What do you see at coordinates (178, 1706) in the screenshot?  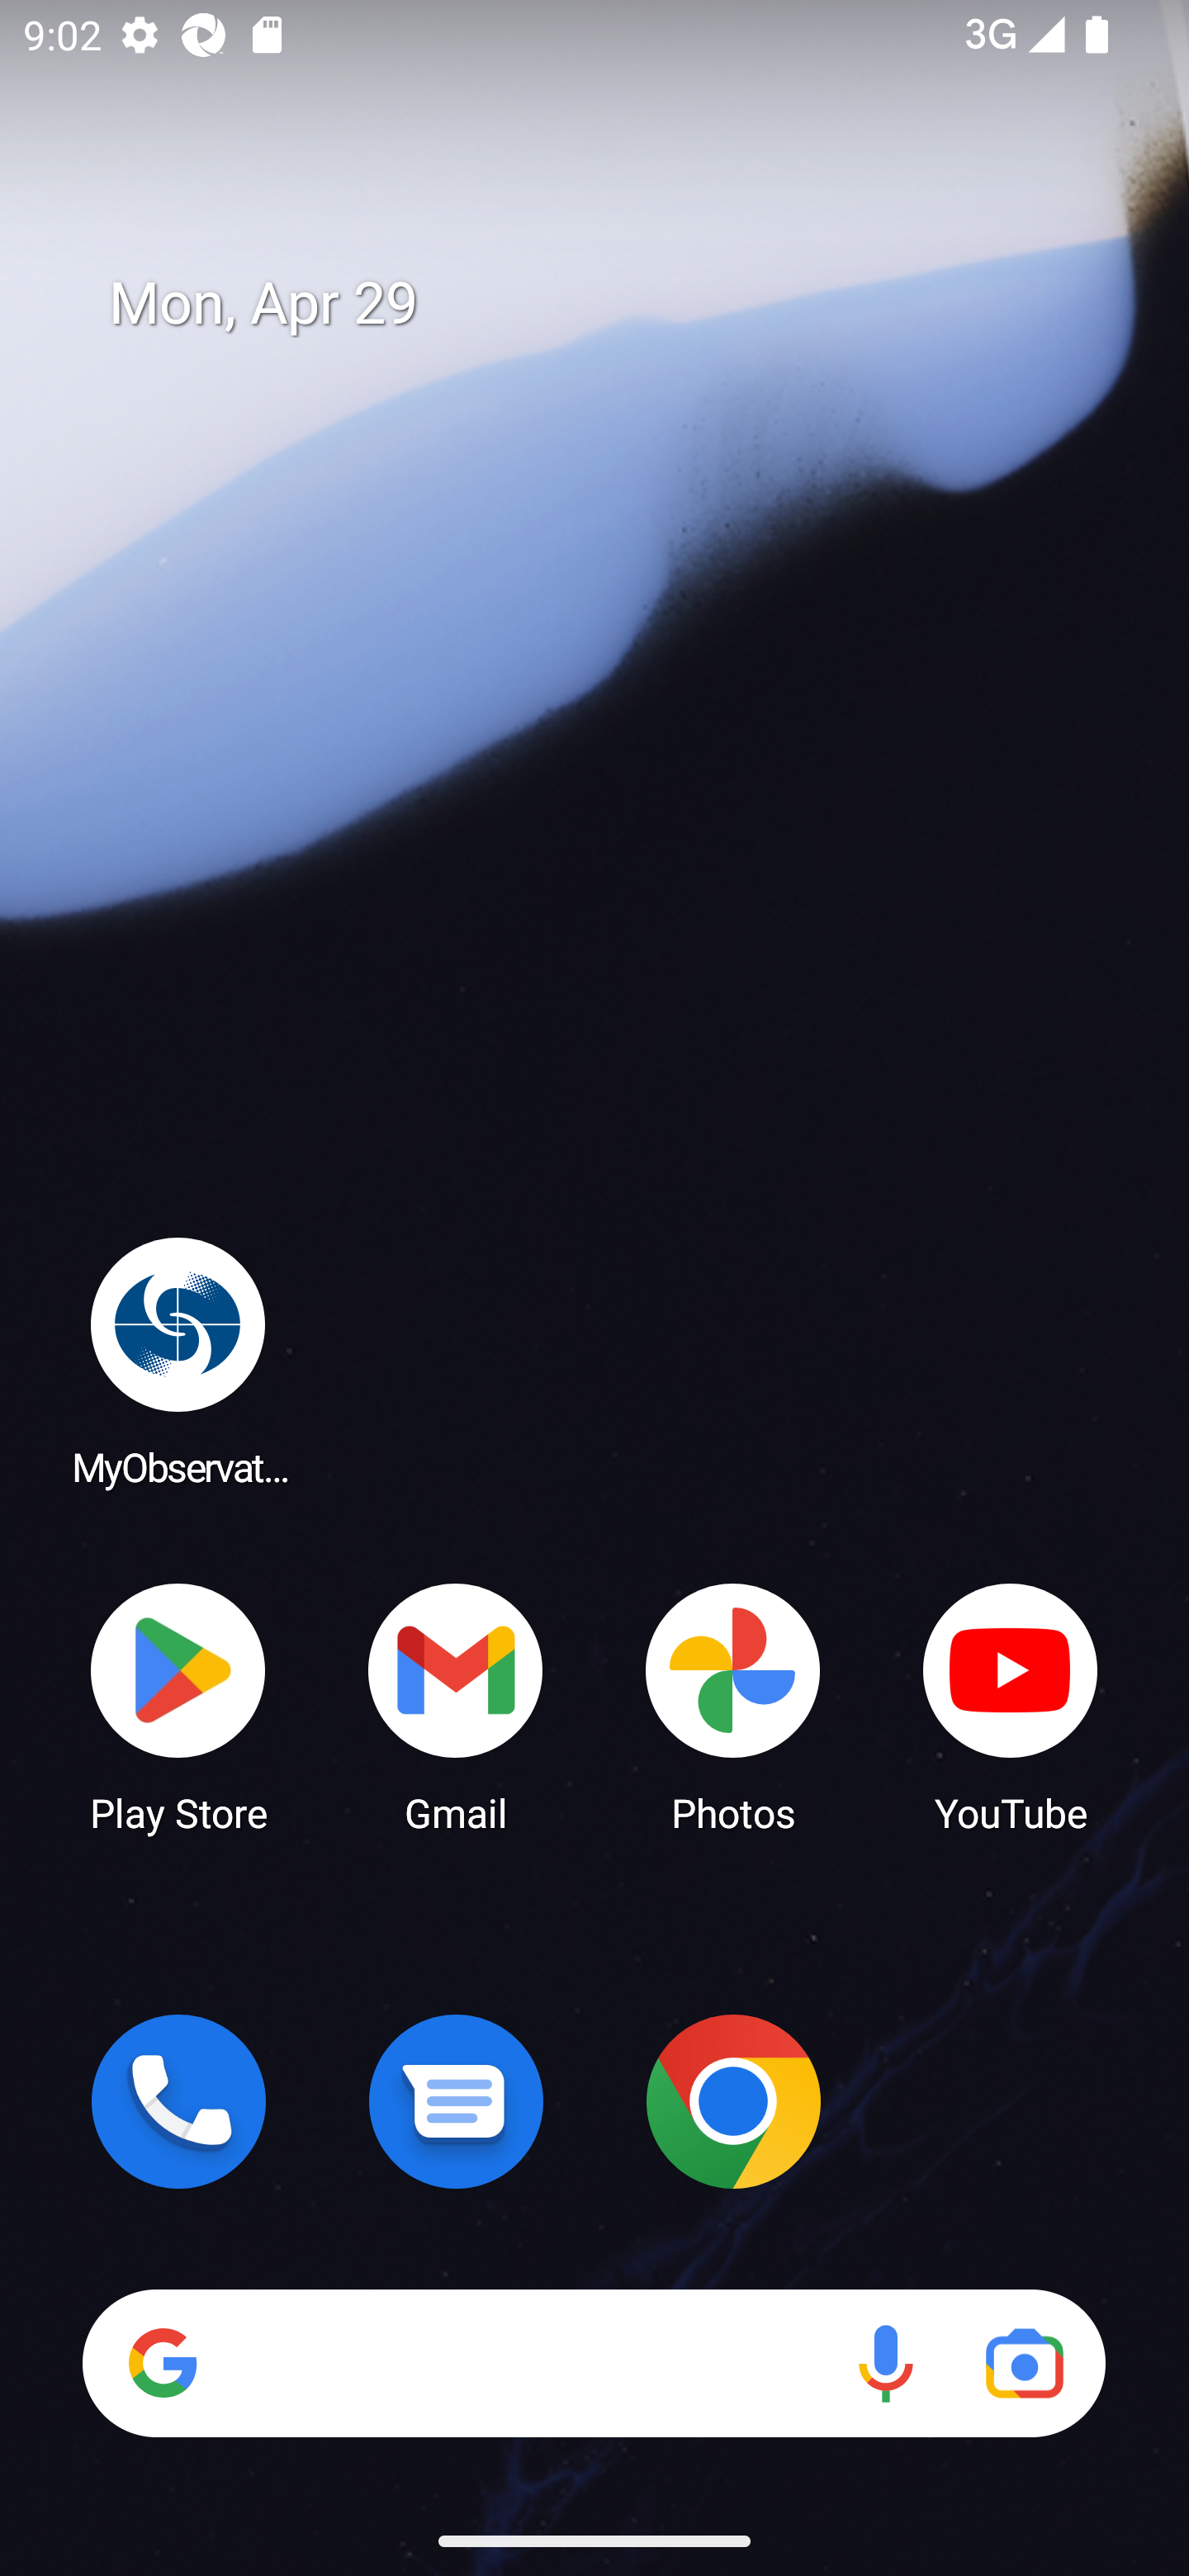 I see `Play Store` at bounding box center [178, 1706].